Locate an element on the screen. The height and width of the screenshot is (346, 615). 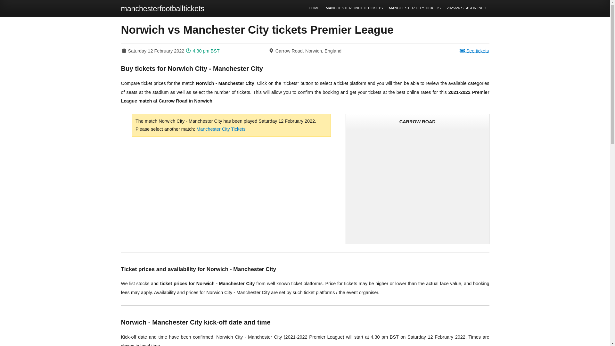
manchesterfootballtickets is located at coordinates (163, 8).